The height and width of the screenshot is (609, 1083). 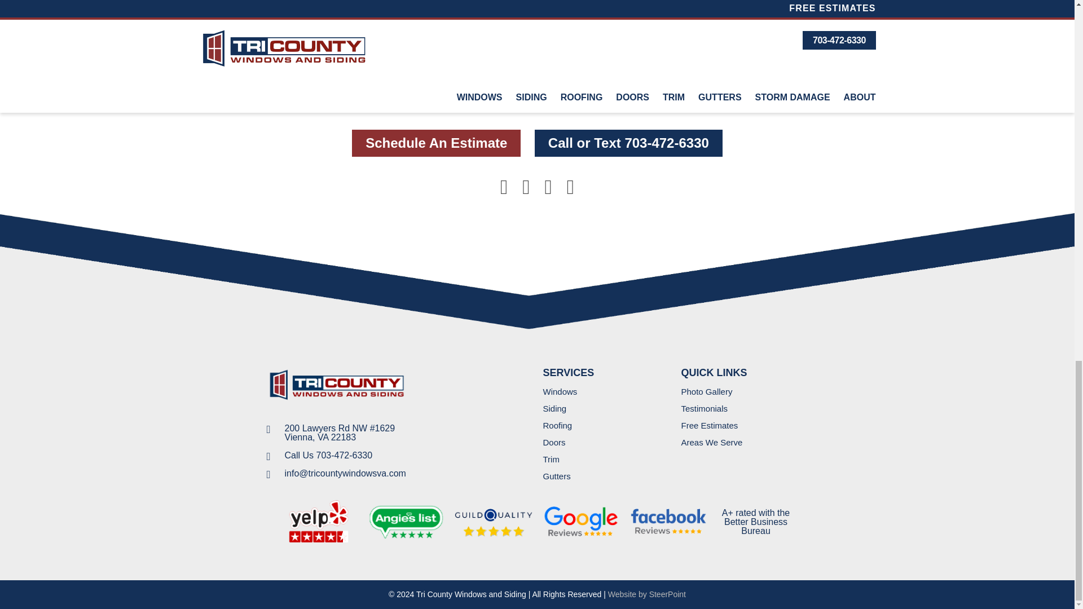 What do you see at coordinates (571, 191) in the screenshot?
I see `Angi` at bounding box center [571, 191].